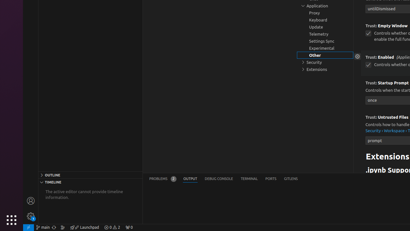  Describe the element at coordinates (325, 13) in the screenshot. I see `Proxy, group` at that location.